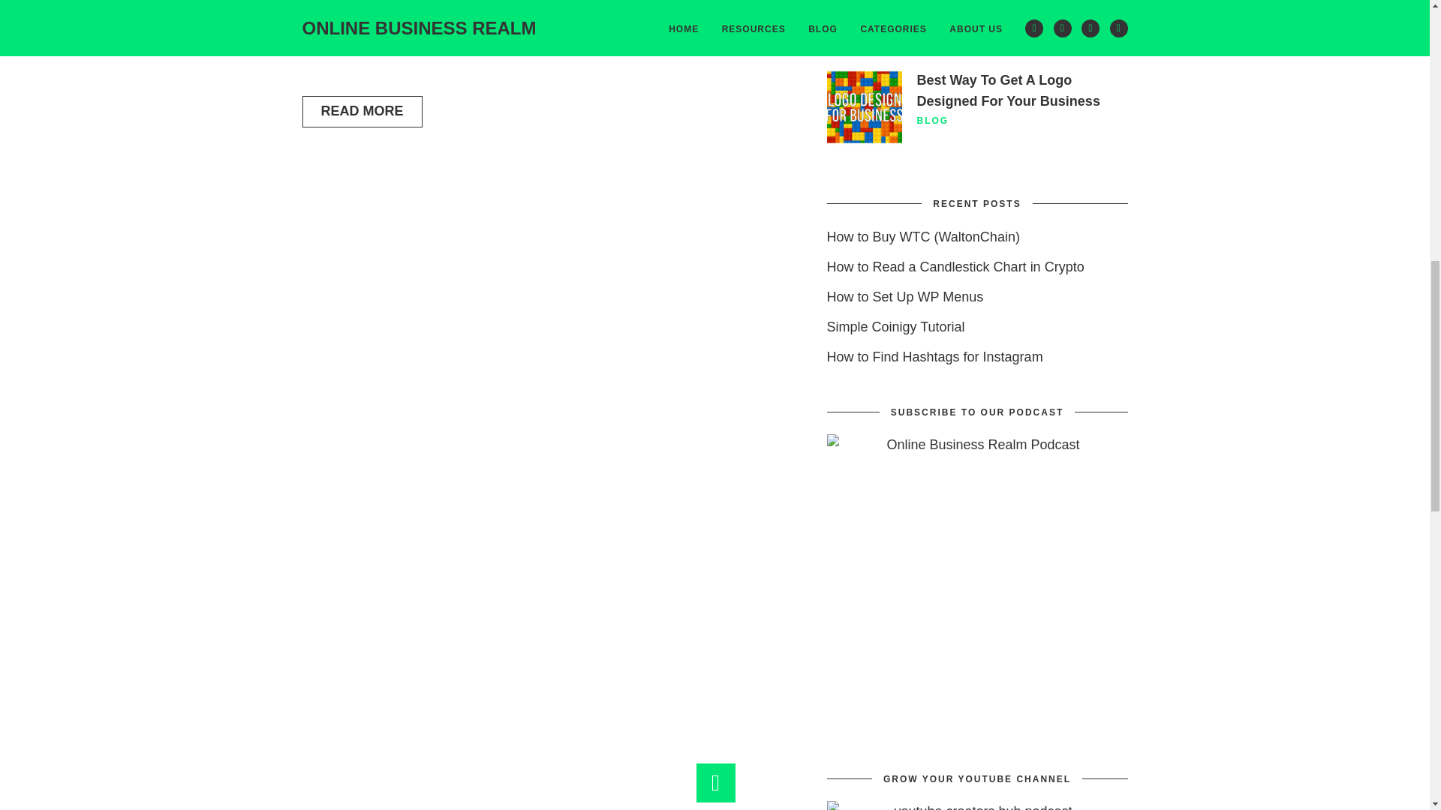 The height and width of the screenshot is (810, 1441). Describe the element at coordinates (362, 111) in the screenshot. I see `READ MORE` at that location.